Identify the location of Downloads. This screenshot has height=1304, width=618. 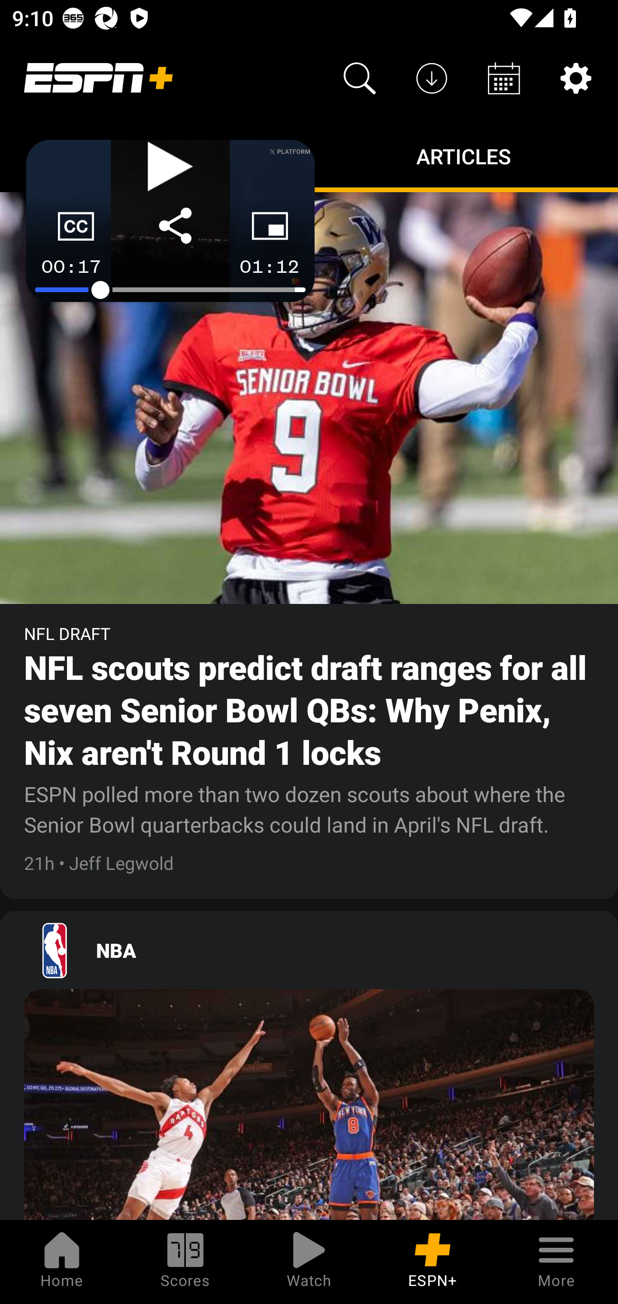
(432, 78).